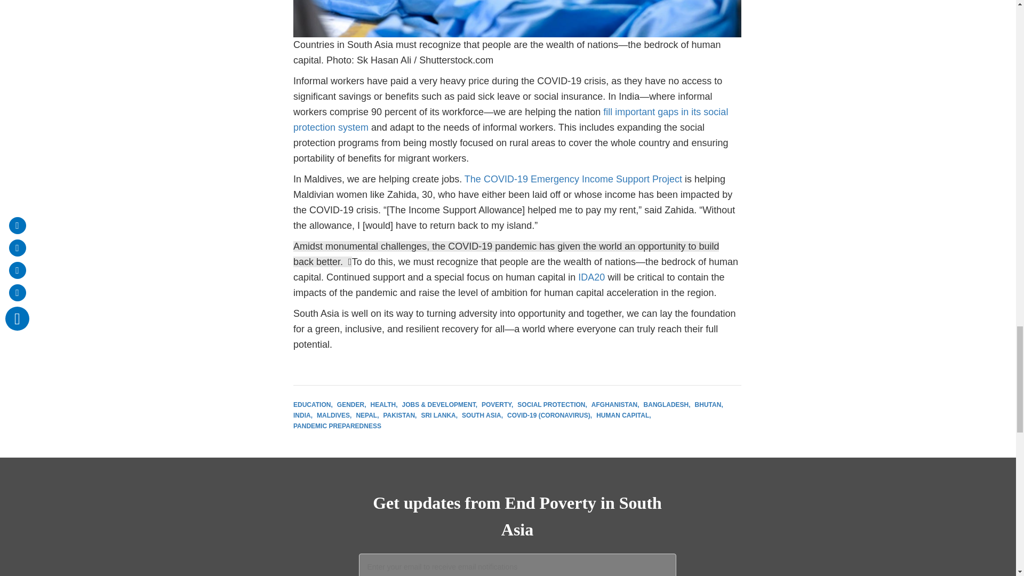 This screenshot has height=576, width=1024. What do you see at coordinates (510, 119) in the screenshot?
I see `fill important gaps in its social protection system` at bounding box center [510, 119].